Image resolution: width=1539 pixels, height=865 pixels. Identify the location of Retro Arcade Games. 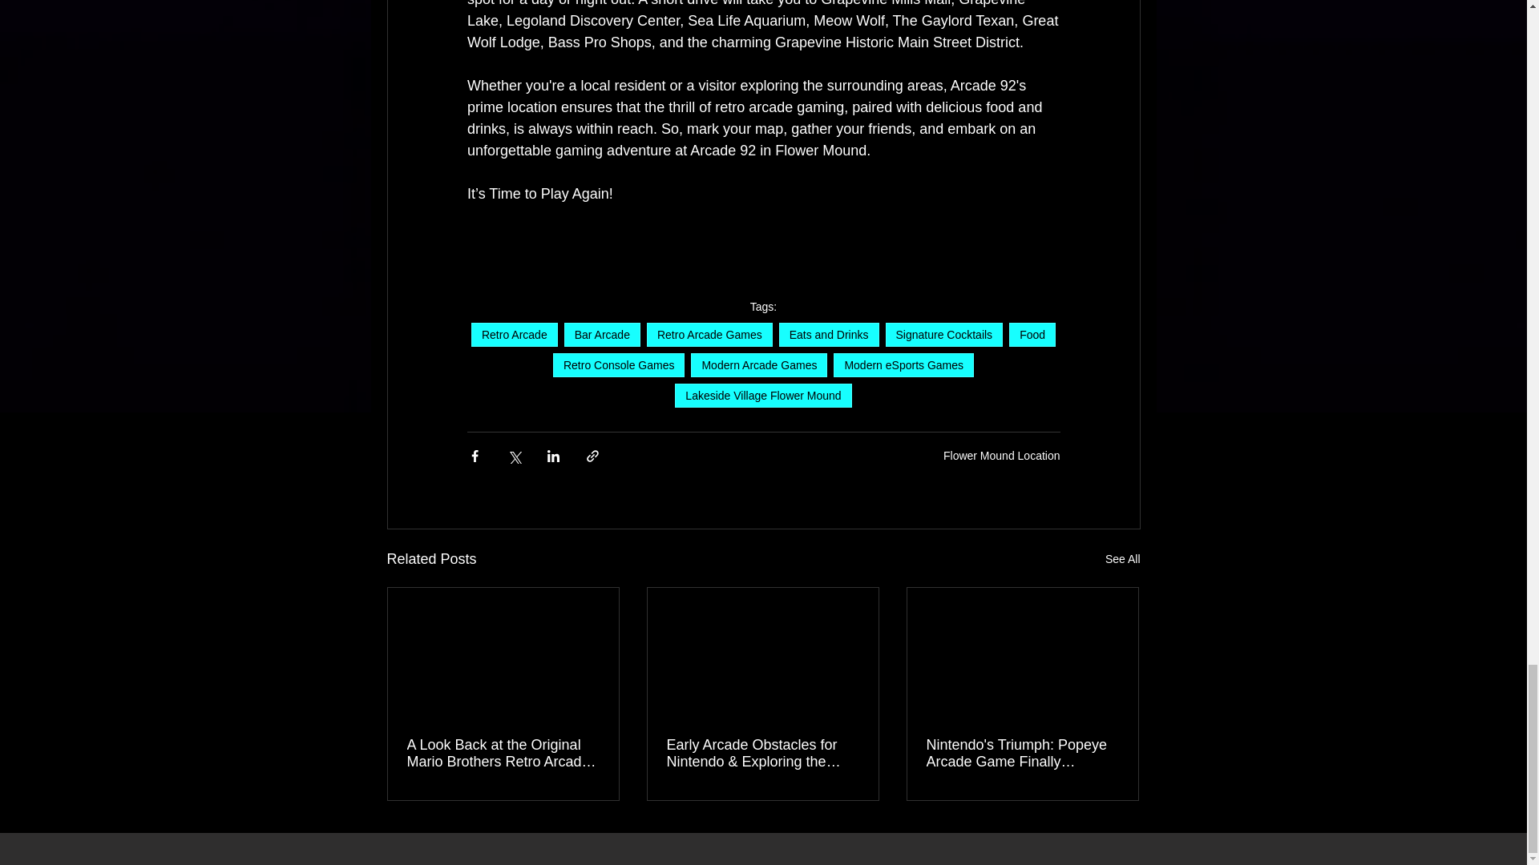
(709, 335).